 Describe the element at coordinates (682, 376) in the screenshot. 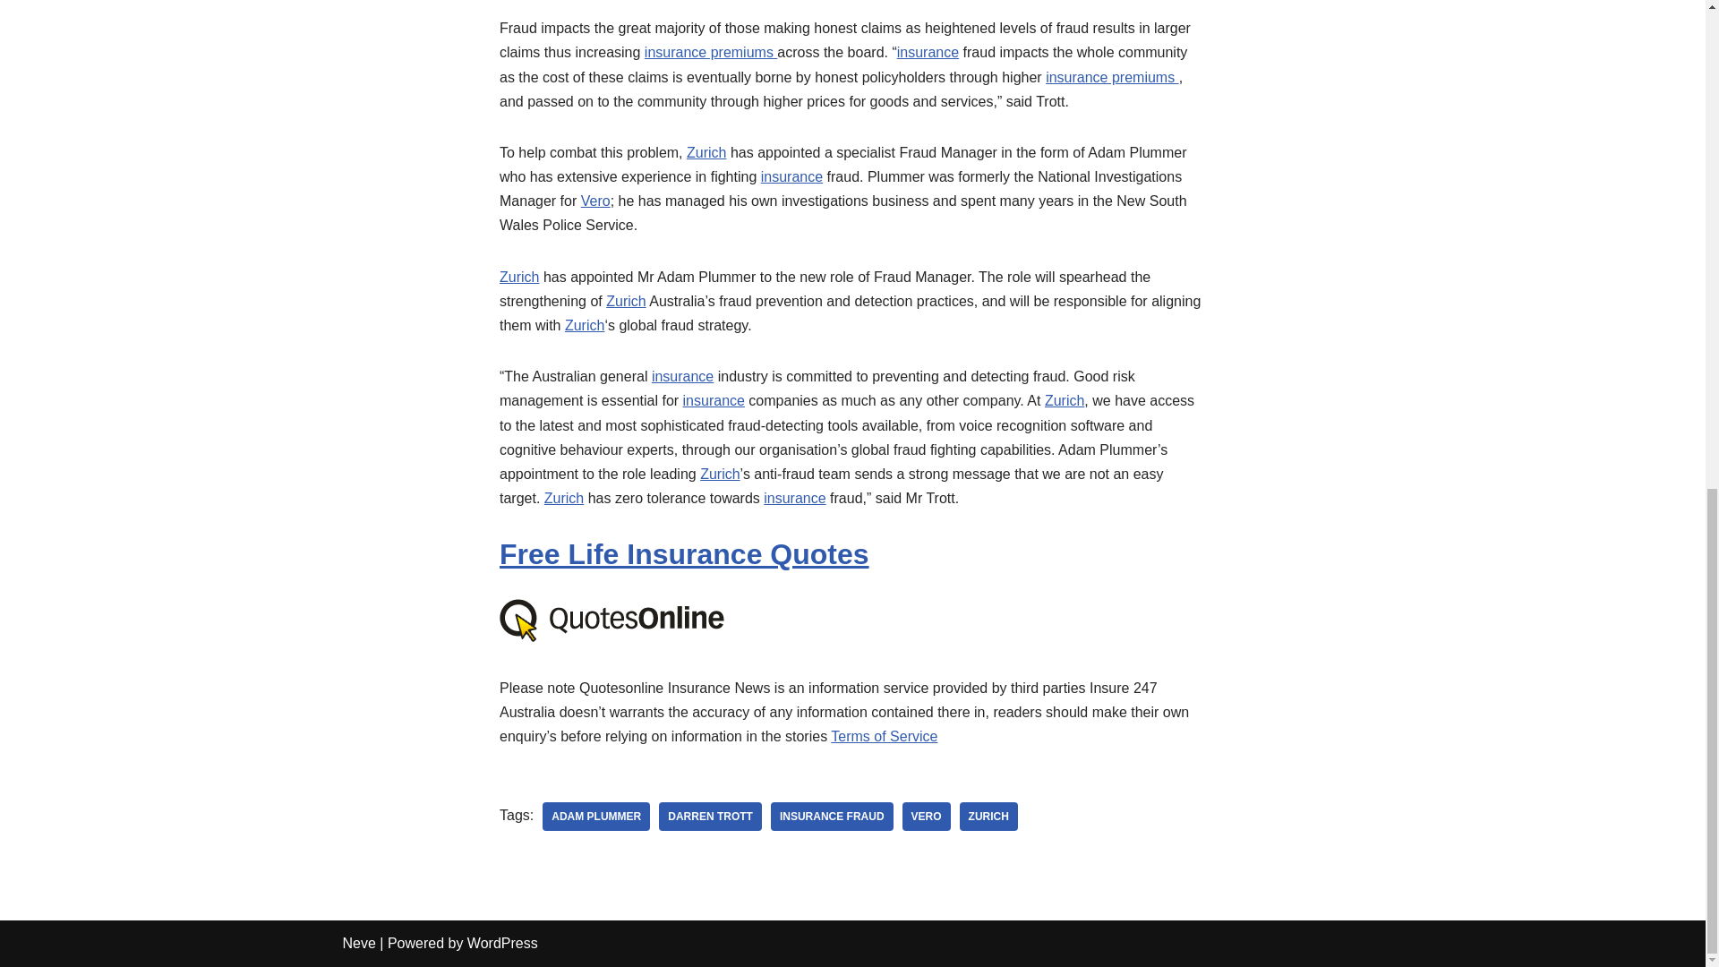

I see `insurance` at that location.